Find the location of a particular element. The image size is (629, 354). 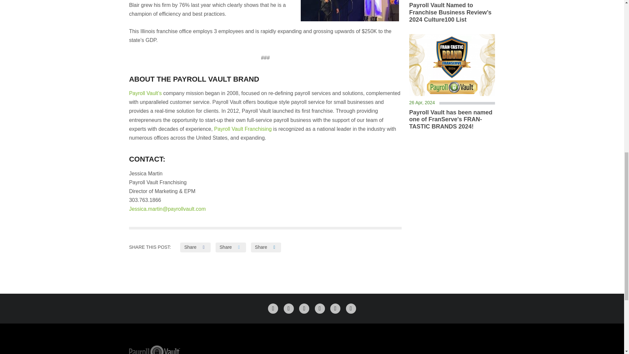

TWITTER is located at coordinates (288, 308).